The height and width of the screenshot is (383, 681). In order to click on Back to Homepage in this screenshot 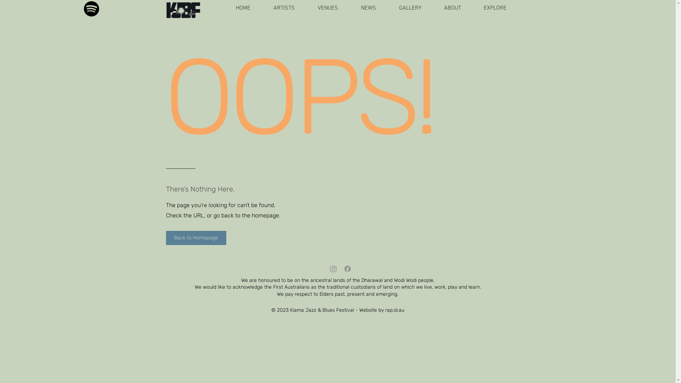, I will do `click(196, 238)`.